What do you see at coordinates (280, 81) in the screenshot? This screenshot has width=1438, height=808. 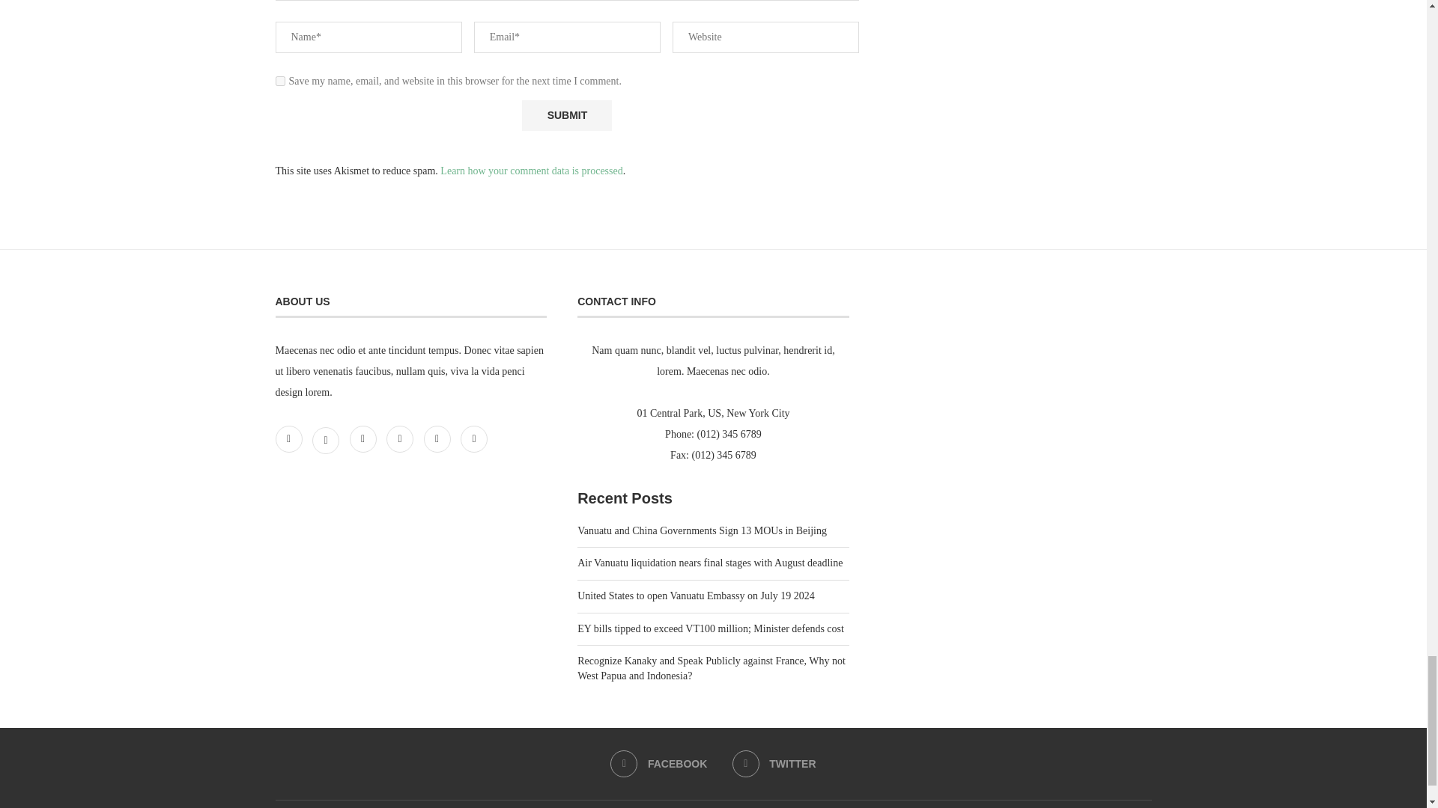 I see `yes` at bounding box center [280, 81].